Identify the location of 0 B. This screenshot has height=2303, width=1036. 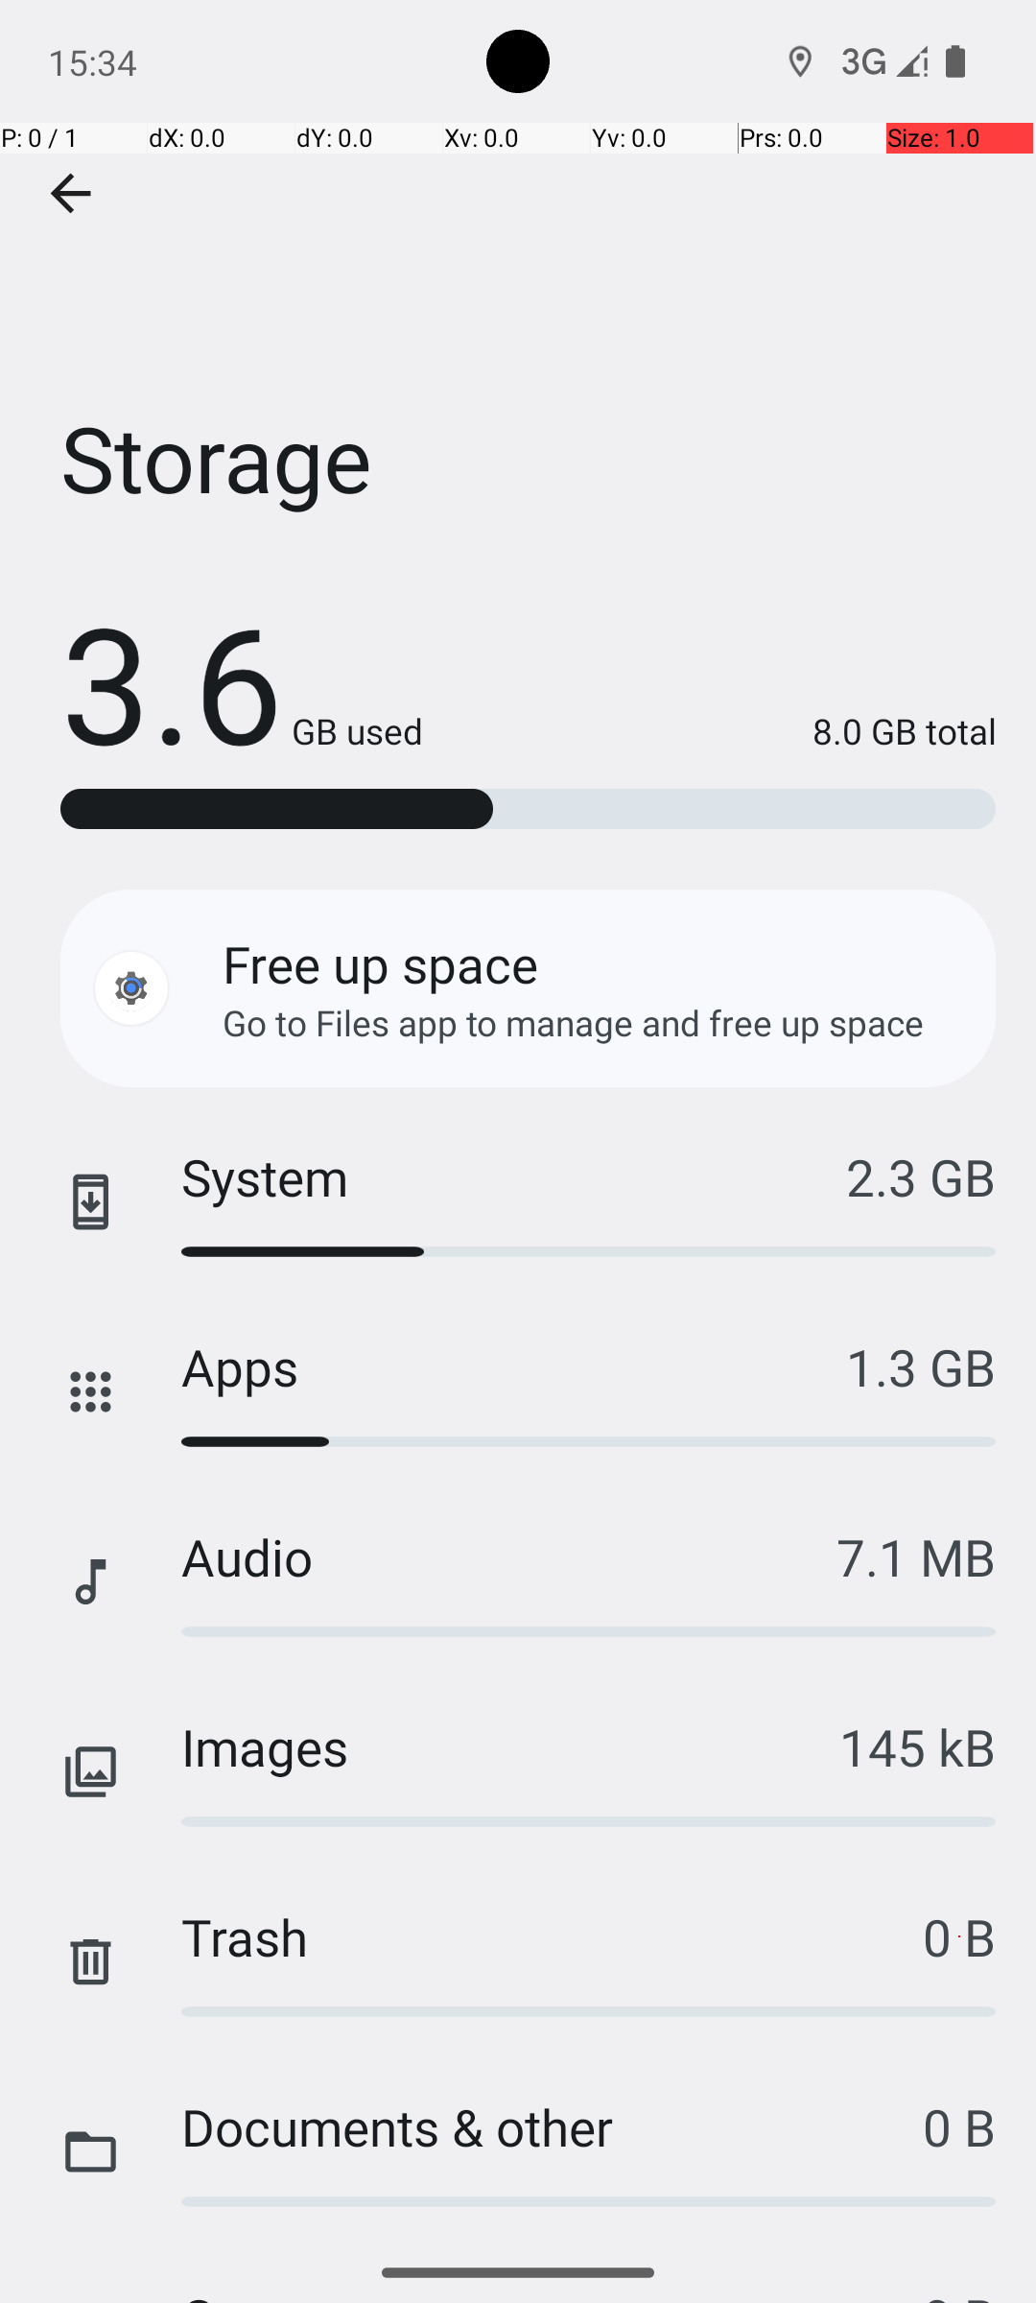
(959, 1936).